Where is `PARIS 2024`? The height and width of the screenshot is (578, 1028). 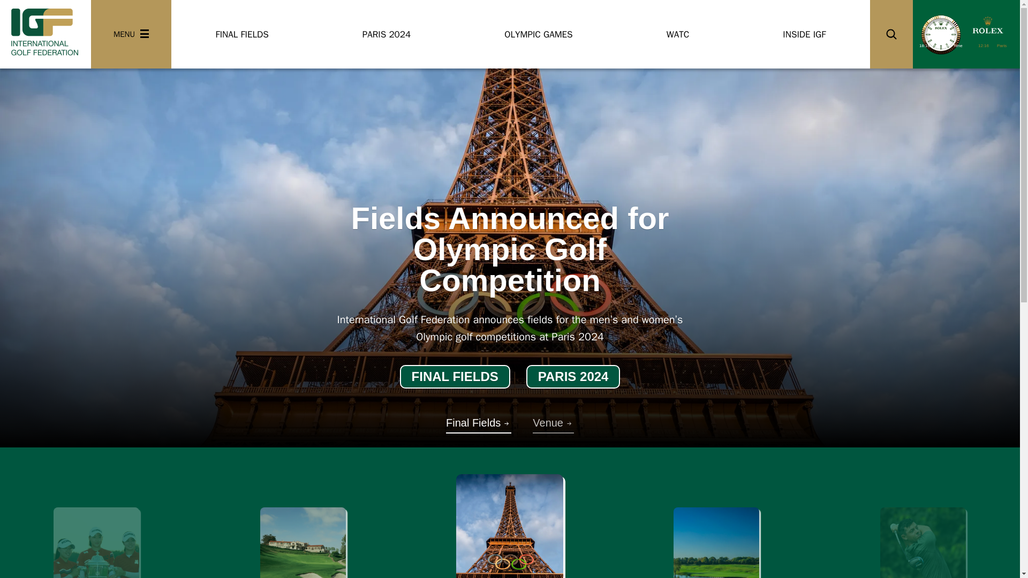
PARIS 2024 is located at coordinates (573, 376).